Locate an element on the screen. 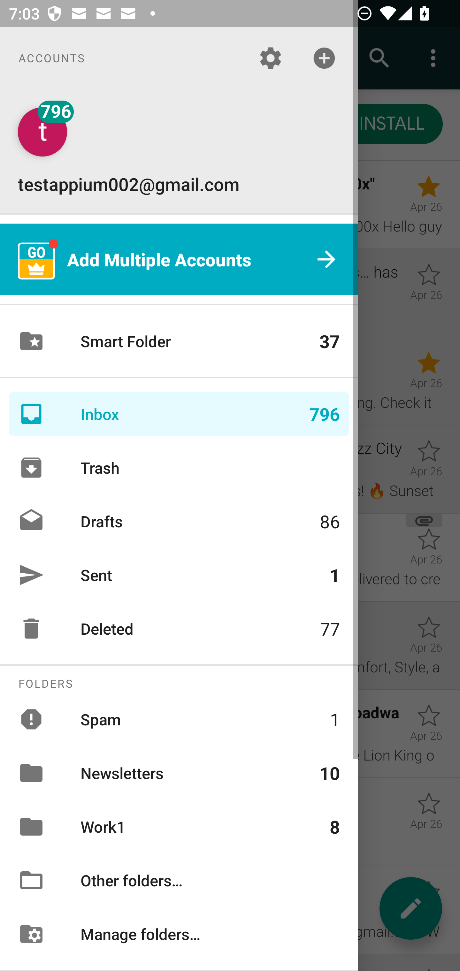  Deleted 77 is located at coordinates (179, 629).